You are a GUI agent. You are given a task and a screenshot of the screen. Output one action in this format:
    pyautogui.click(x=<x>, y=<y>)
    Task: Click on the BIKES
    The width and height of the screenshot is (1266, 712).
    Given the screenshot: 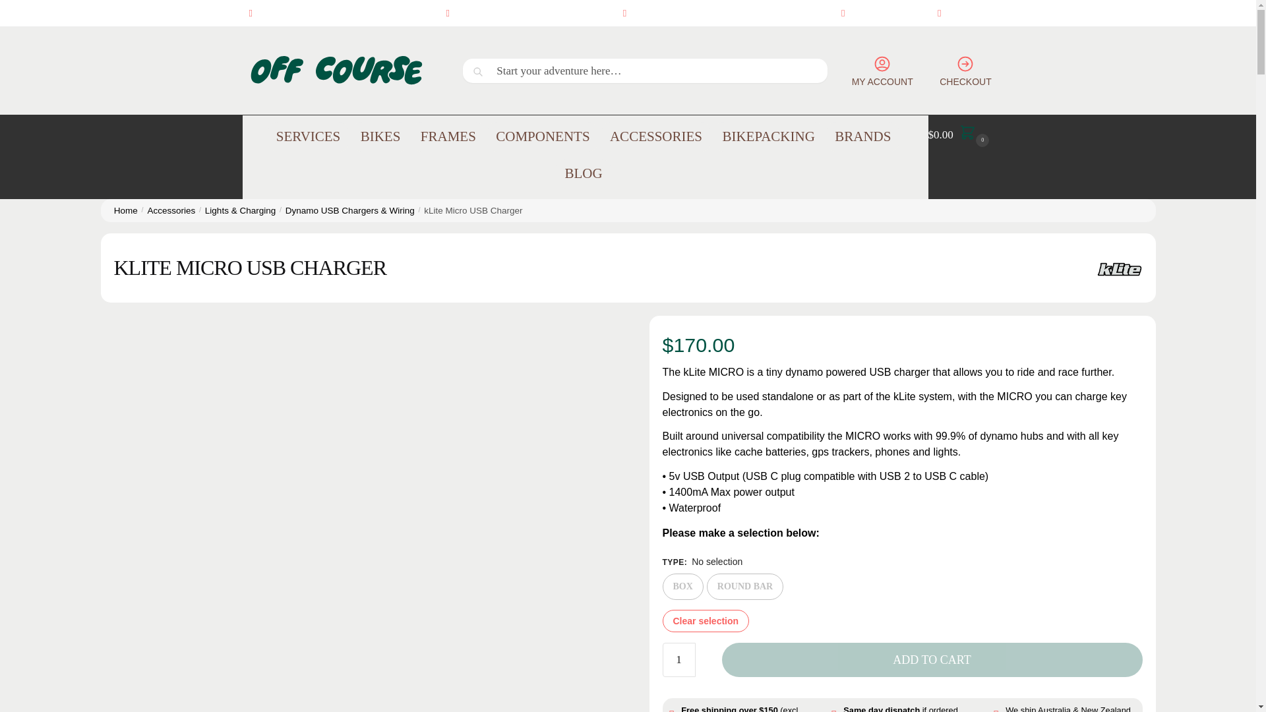 What is the action you would take?
    pyautogui.click(x=380, y=136)
    